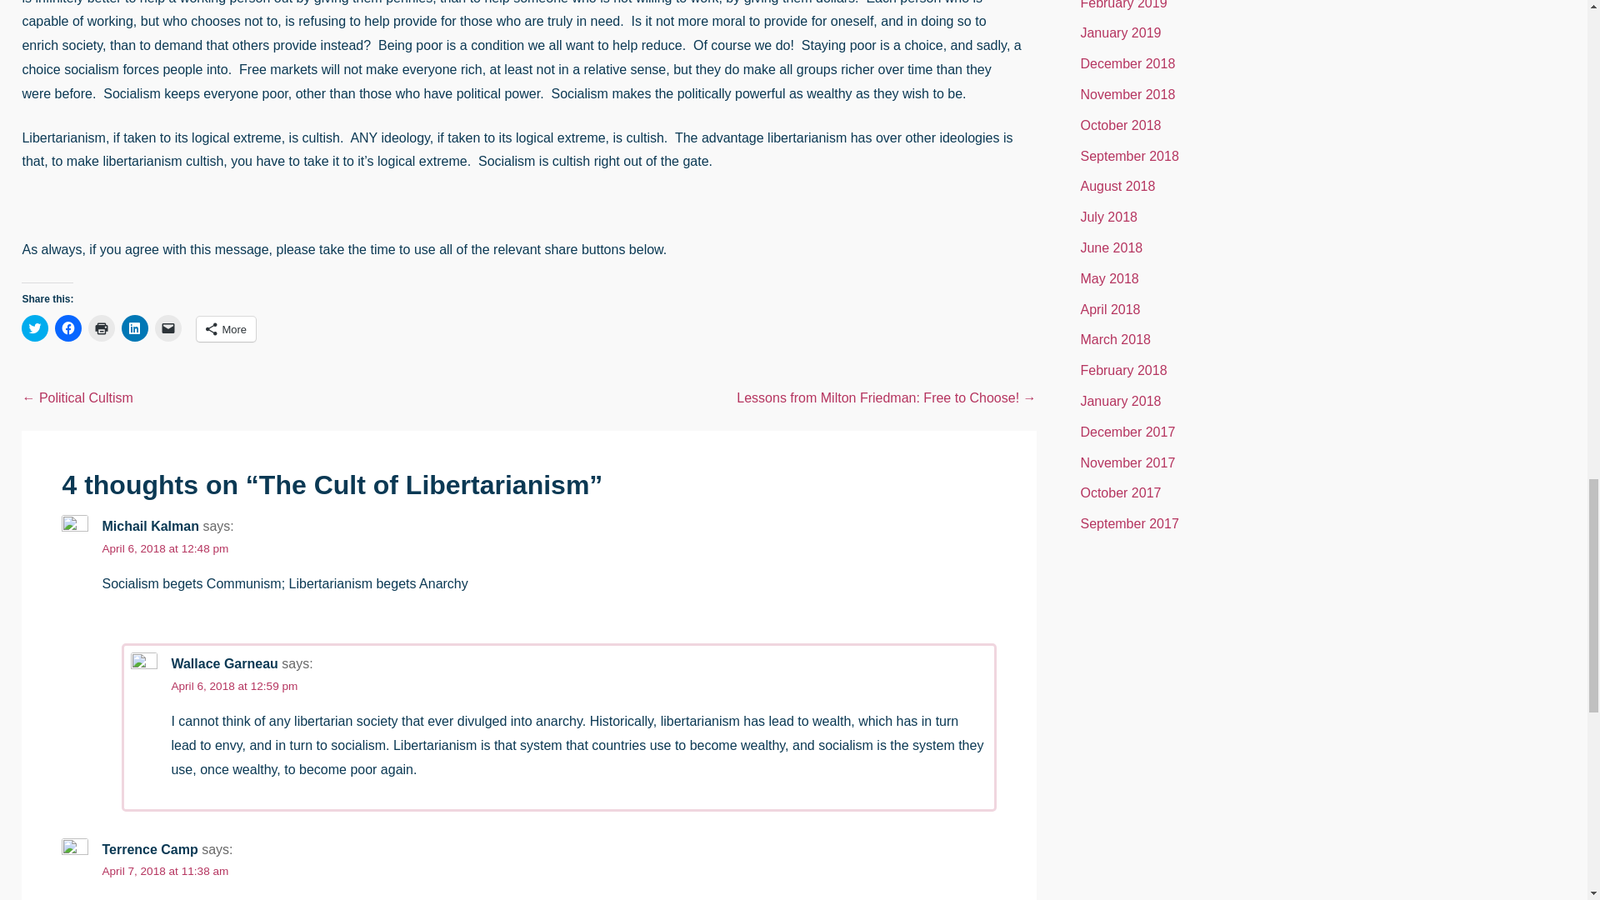 Image resolution: width=1600 pixels, height=900 pixels. What do you see at coordinates (234, 686) in the screenshot?
I see `April 6, 2018 at 12:59 pm` at bounding box center [234, 686].